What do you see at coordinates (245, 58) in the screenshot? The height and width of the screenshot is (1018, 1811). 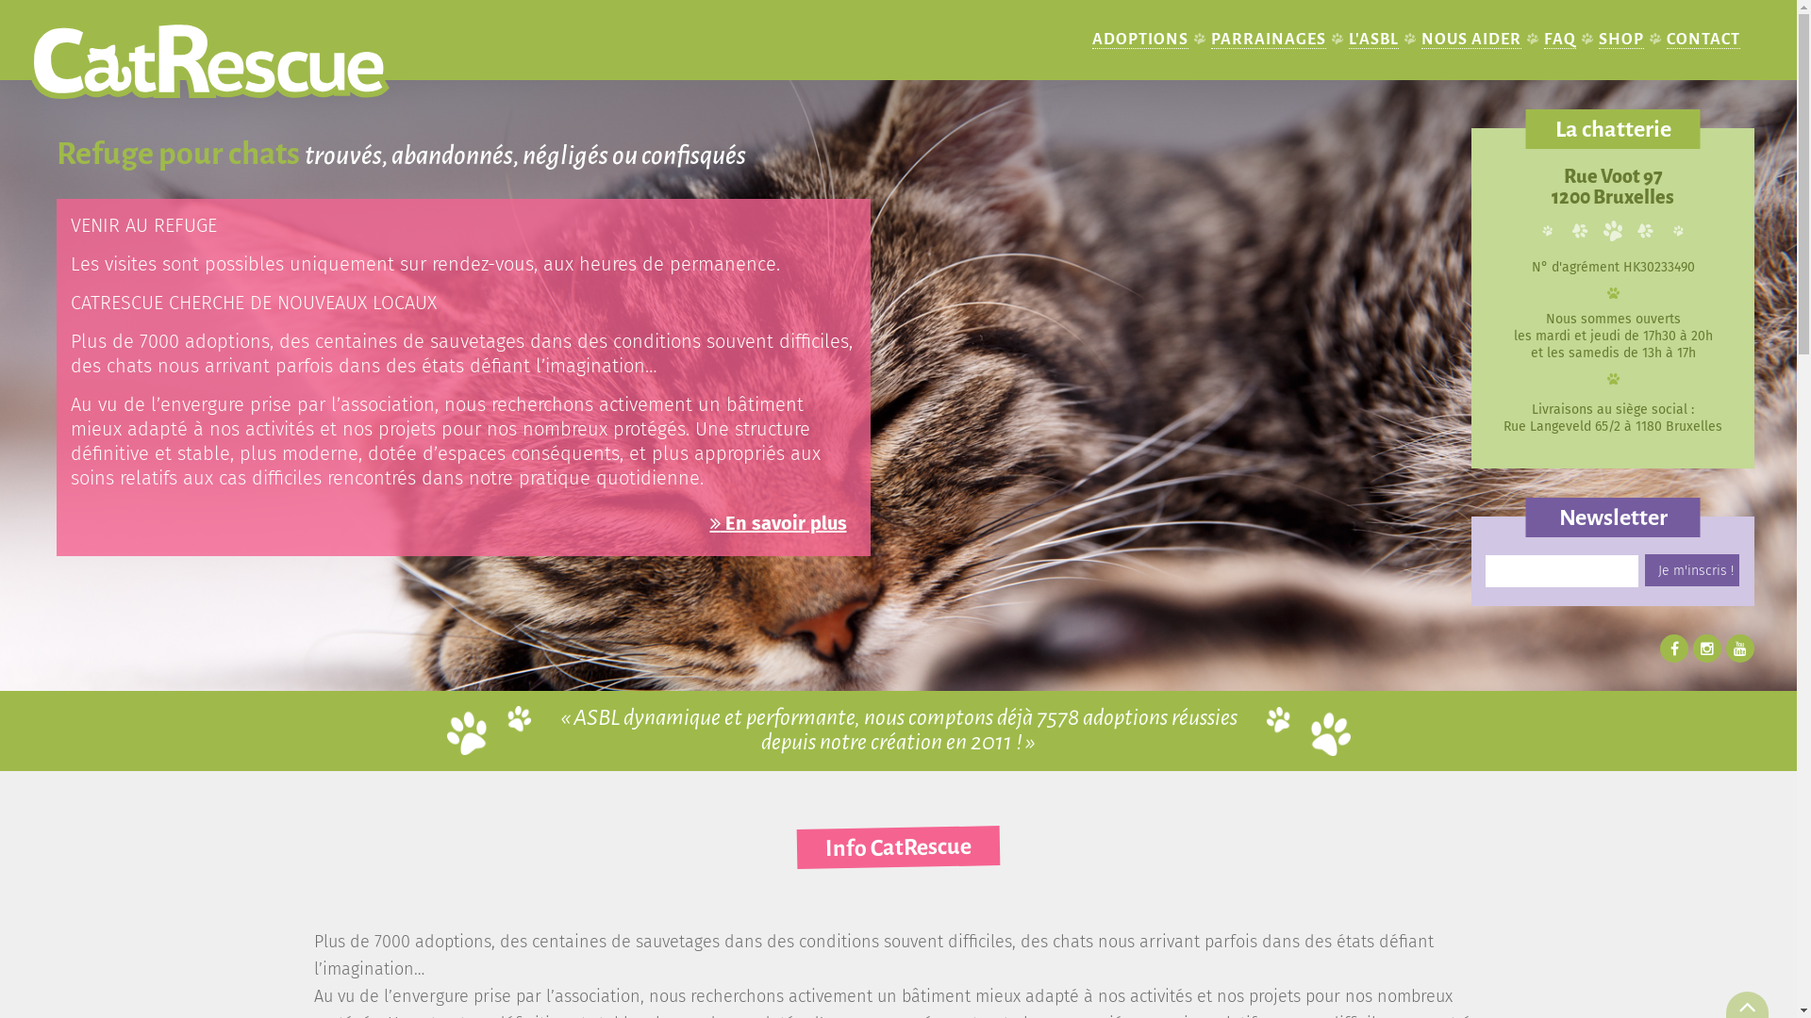 I see `CatRescue` at bounding box center [245, 58].